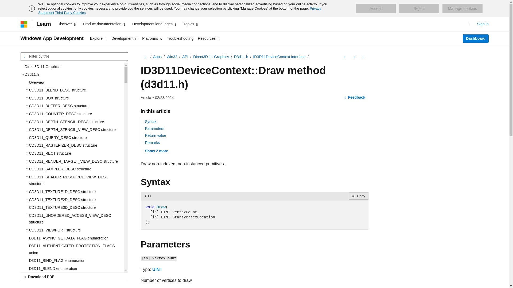 The height and width of the screenshot is (288, 513). Describe the element at coordinates (4, 4) in the screenshot. I see `Skip to main content` at that location.